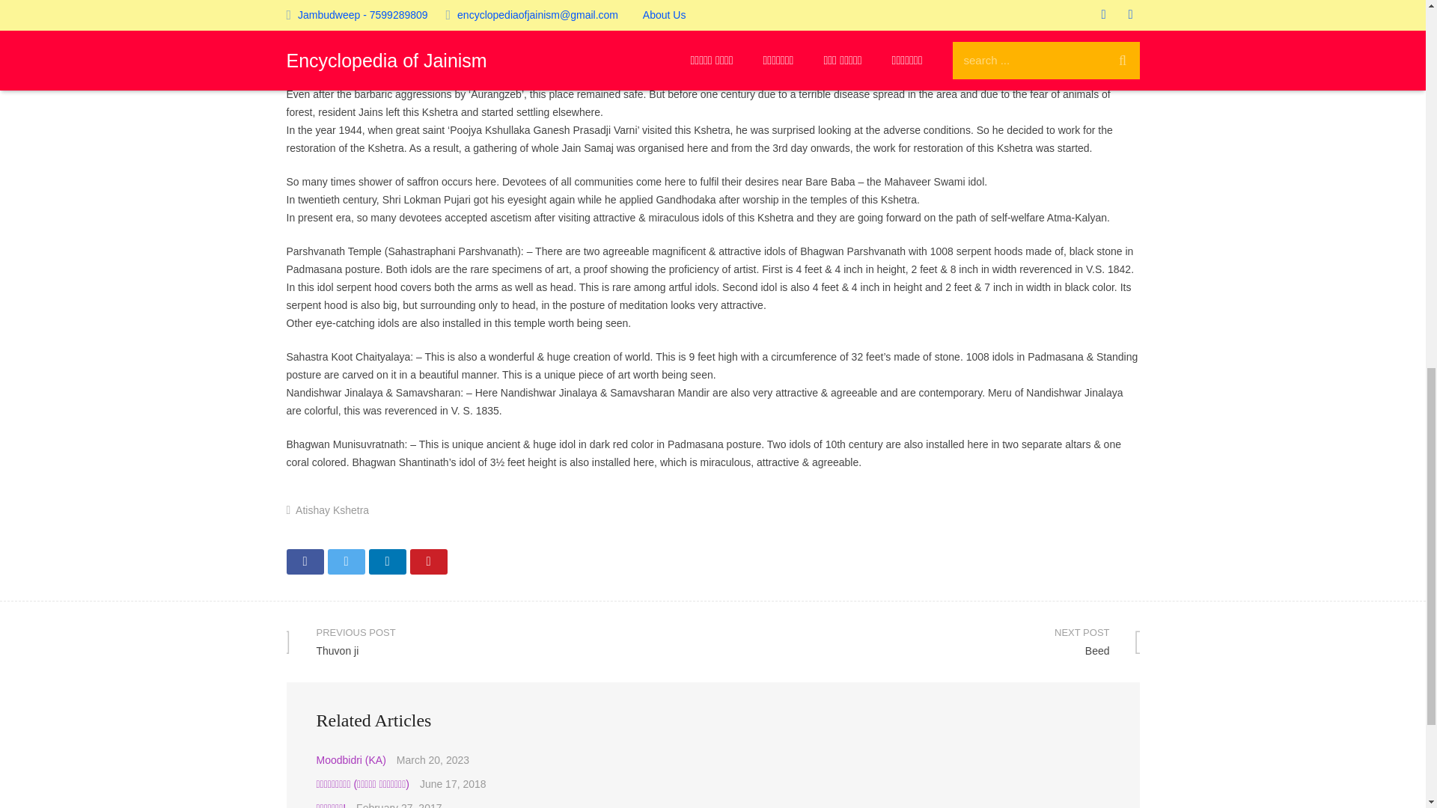  Describe the element at coordinates (386, 561) in the screenshot. I see `Share this` at that location.